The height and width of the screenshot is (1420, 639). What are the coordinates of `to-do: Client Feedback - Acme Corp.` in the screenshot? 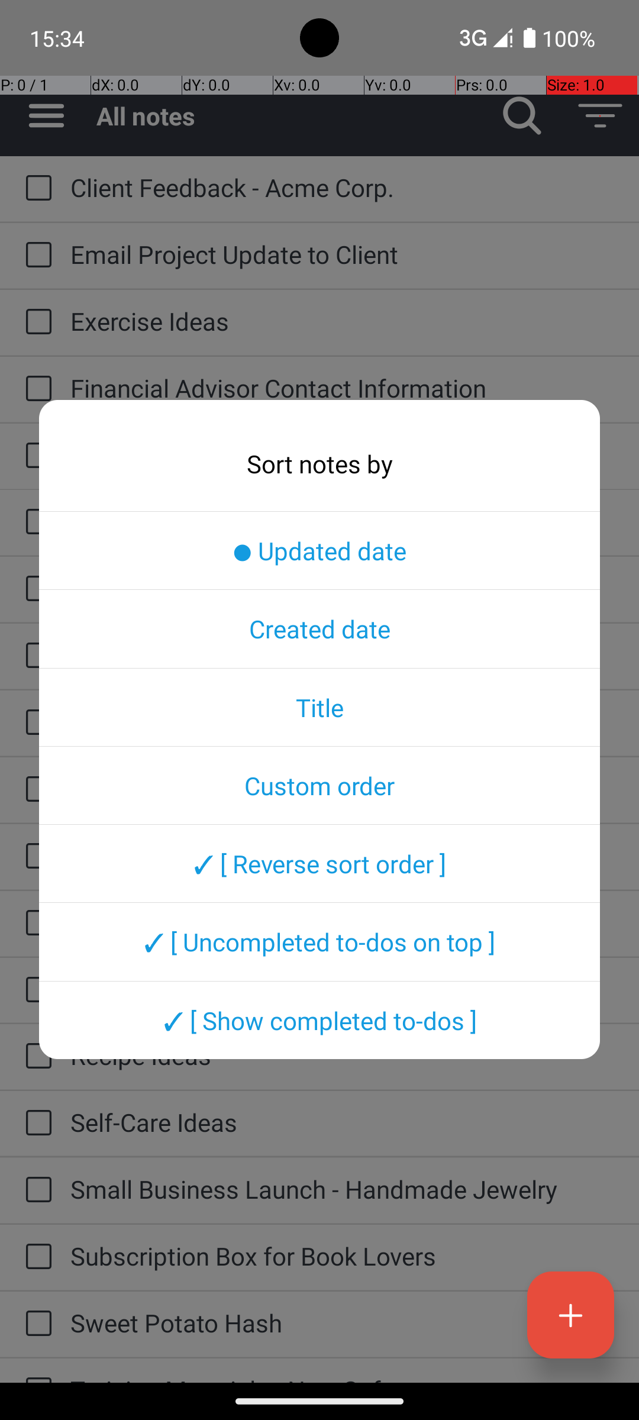 It's located at (35, 189).